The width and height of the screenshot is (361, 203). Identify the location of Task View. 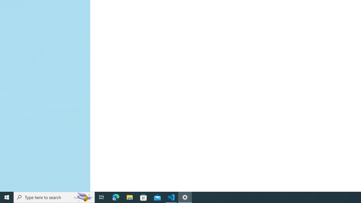
(102, 197).